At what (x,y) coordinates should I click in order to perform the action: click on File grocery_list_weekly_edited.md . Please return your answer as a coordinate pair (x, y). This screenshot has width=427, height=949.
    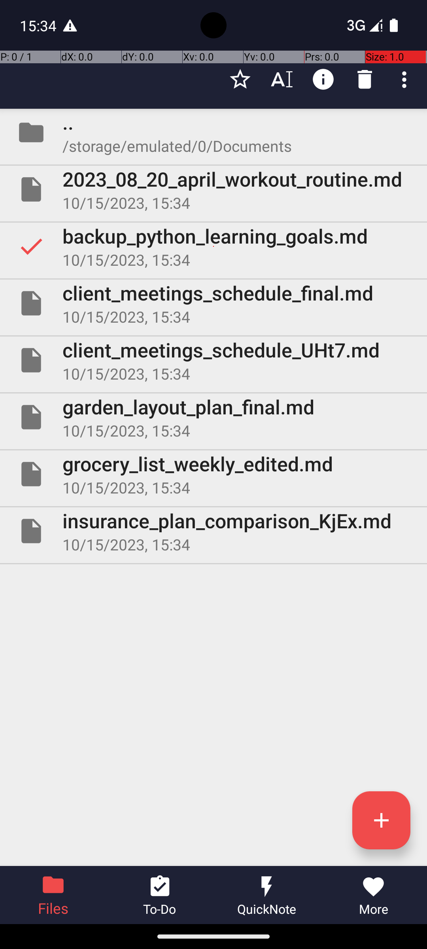
    Looking at the image, I should click on (213, 474).